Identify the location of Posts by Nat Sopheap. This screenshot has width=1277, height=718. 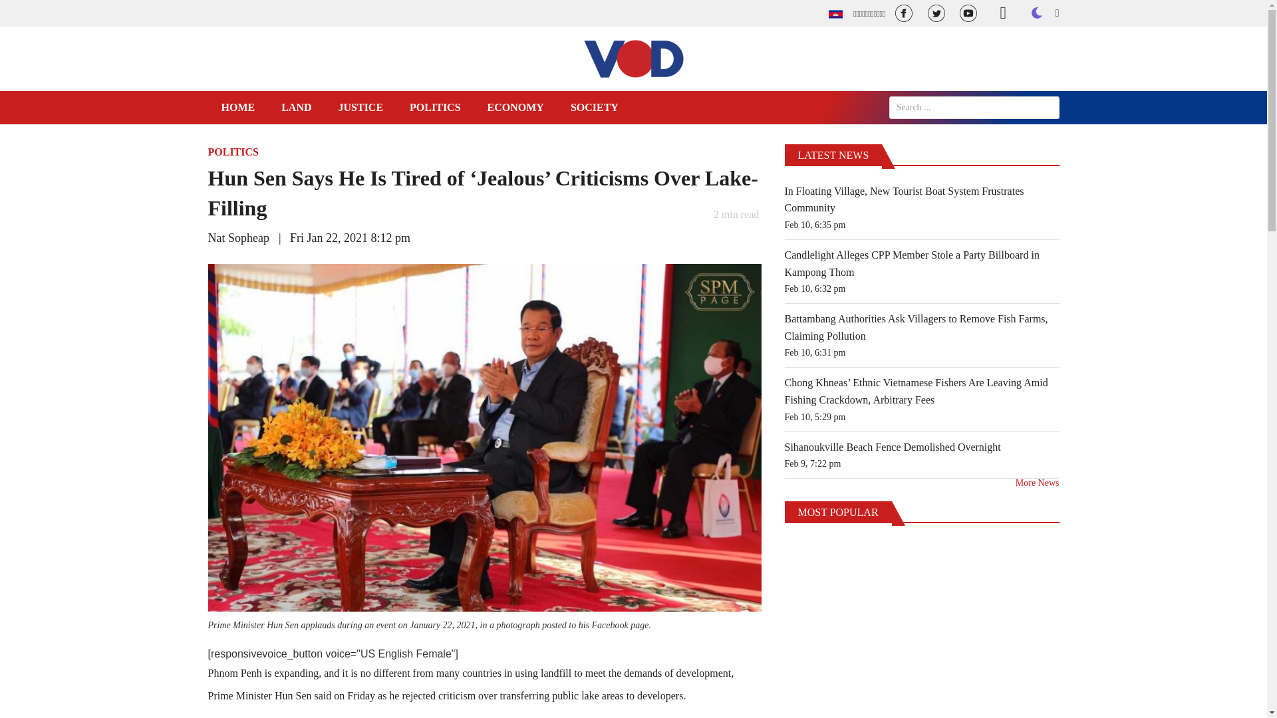
(237, 238).